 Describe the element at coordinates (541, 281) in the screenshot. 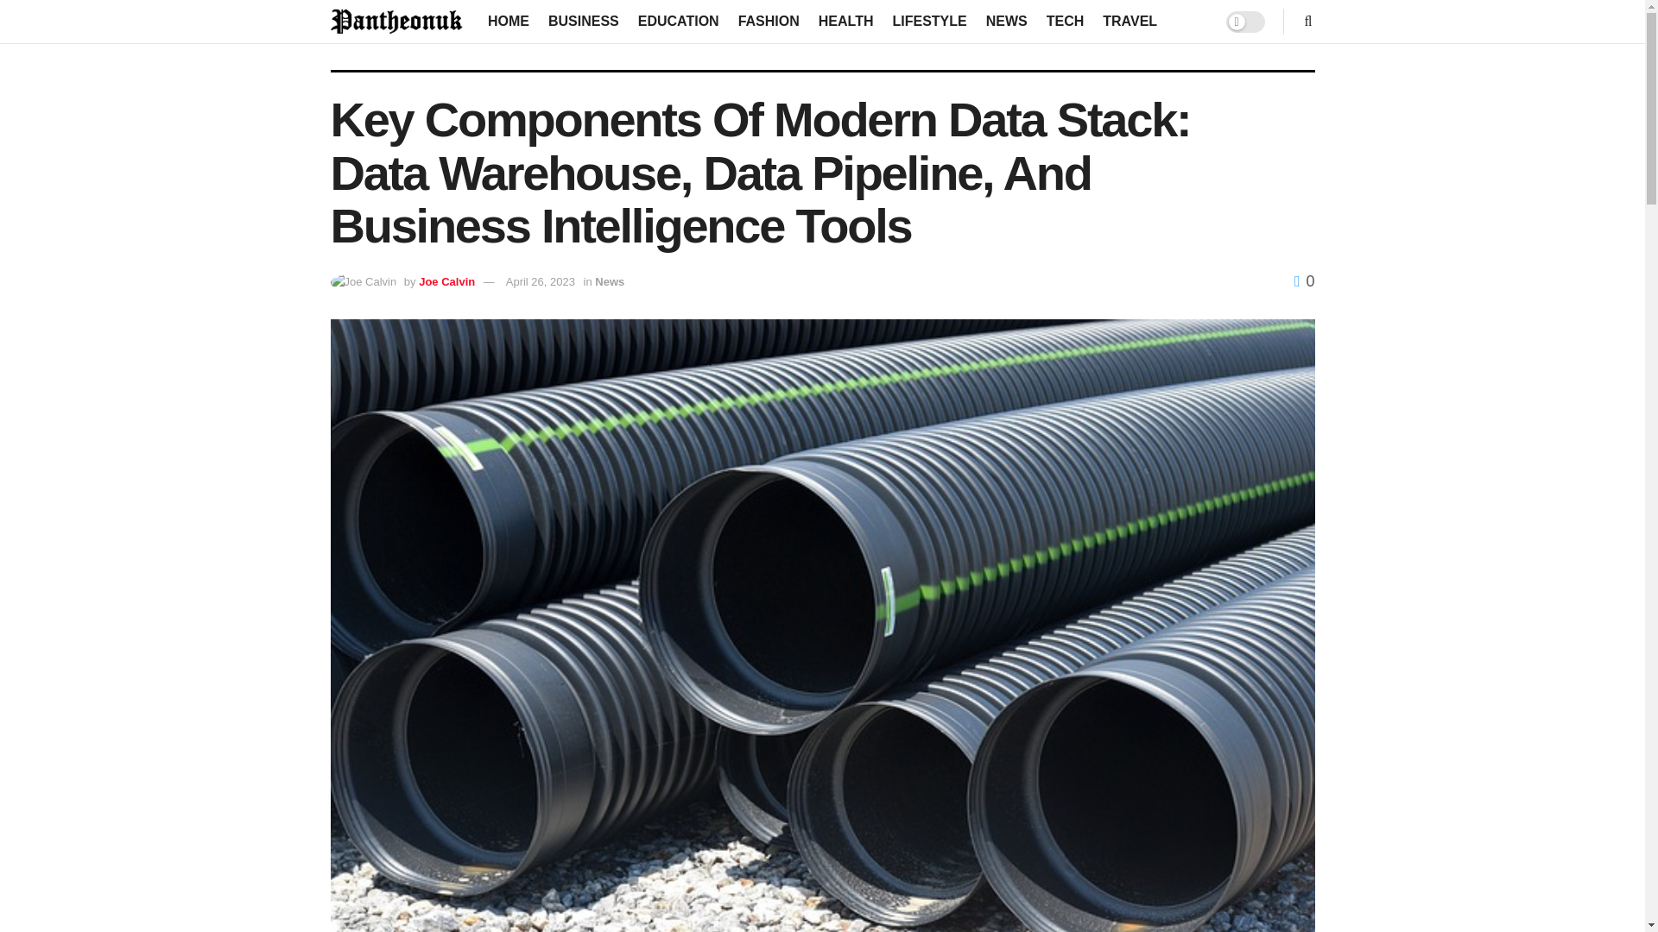

I see `April 26, 2023` at that location.